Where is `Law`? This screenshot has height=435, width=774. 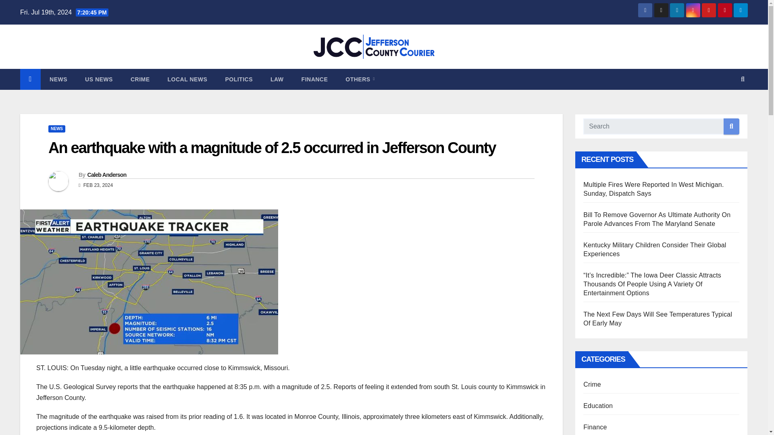
Law is located at coordinates (277, 79).